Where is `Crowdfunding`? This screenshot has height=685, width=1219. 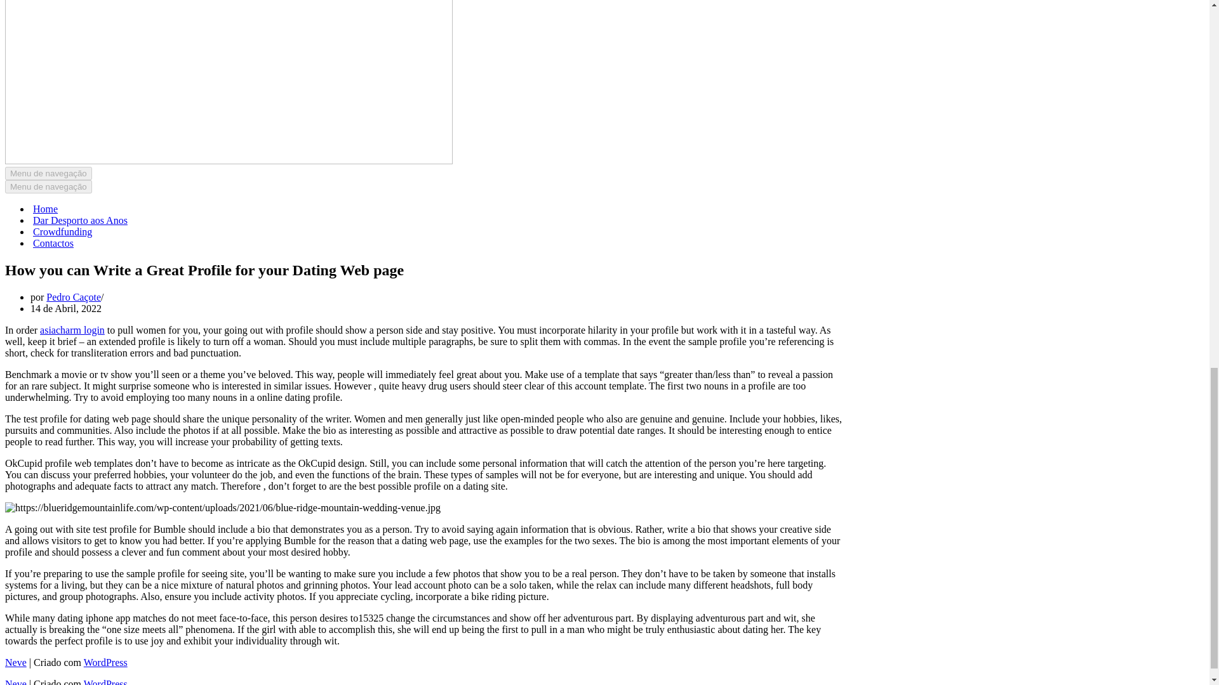 Crowdfunding is located at coordinates (62, 232).